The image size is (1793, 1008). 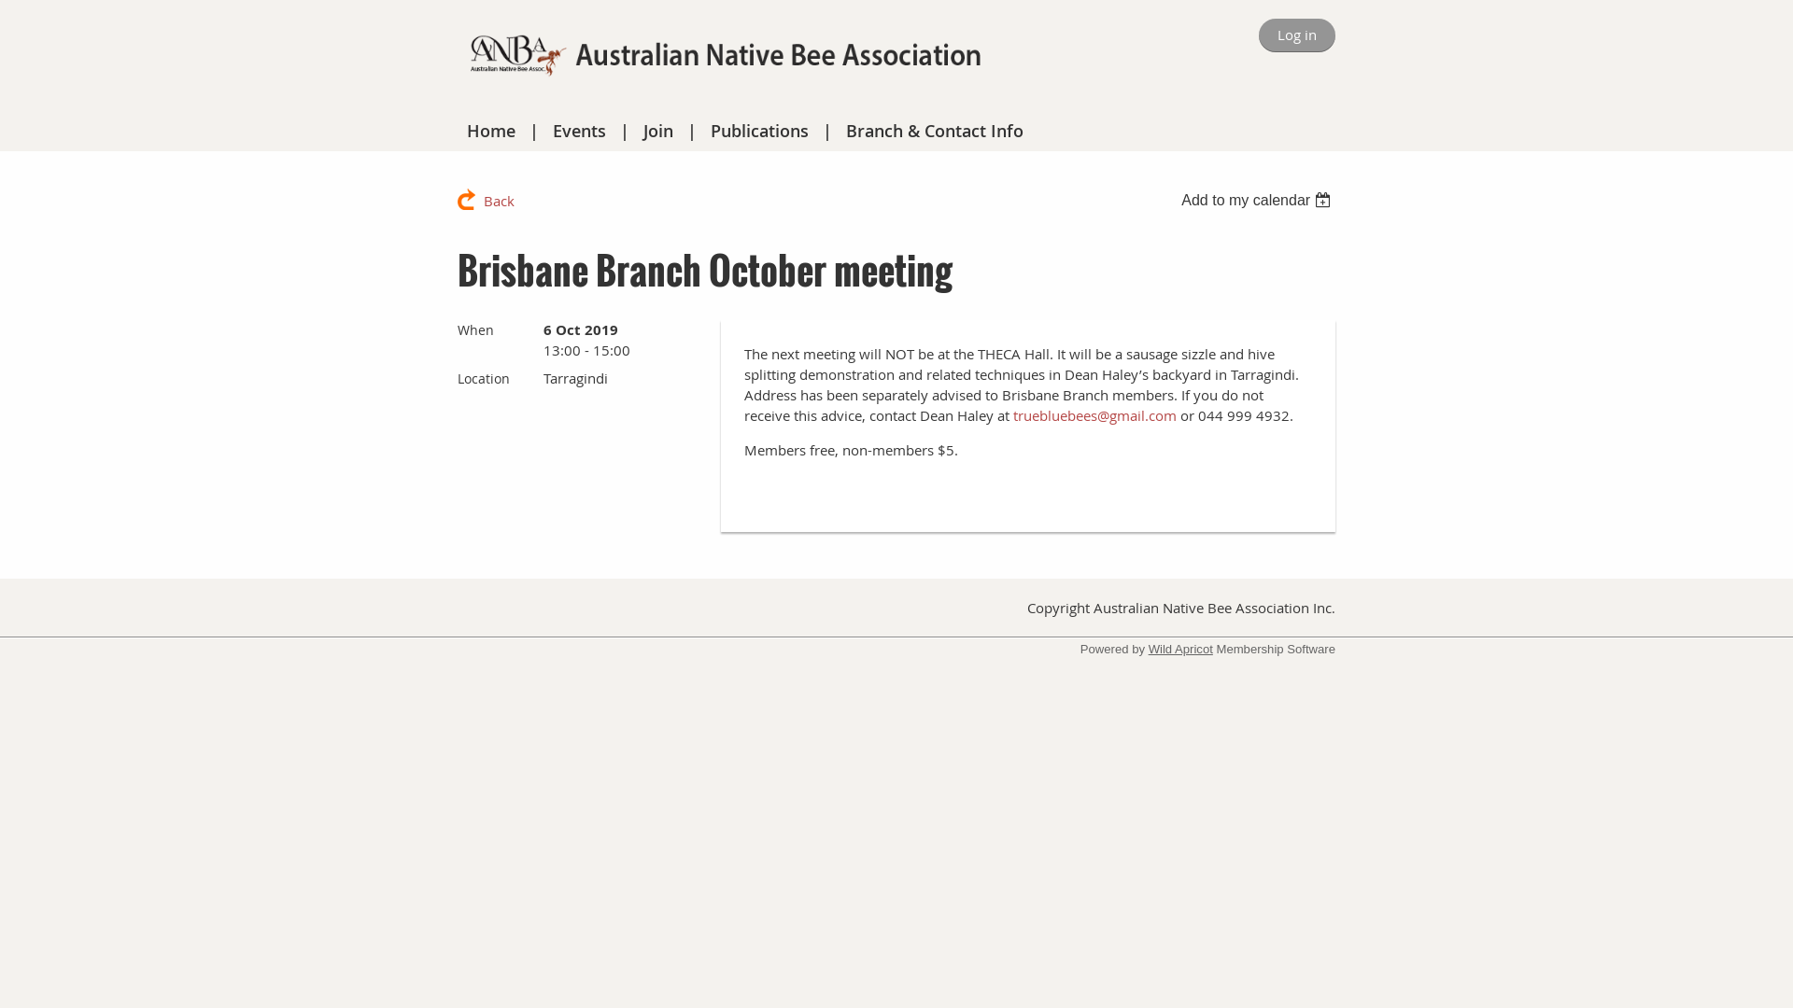 I want to click on Publications, so click(x=760, y=131).